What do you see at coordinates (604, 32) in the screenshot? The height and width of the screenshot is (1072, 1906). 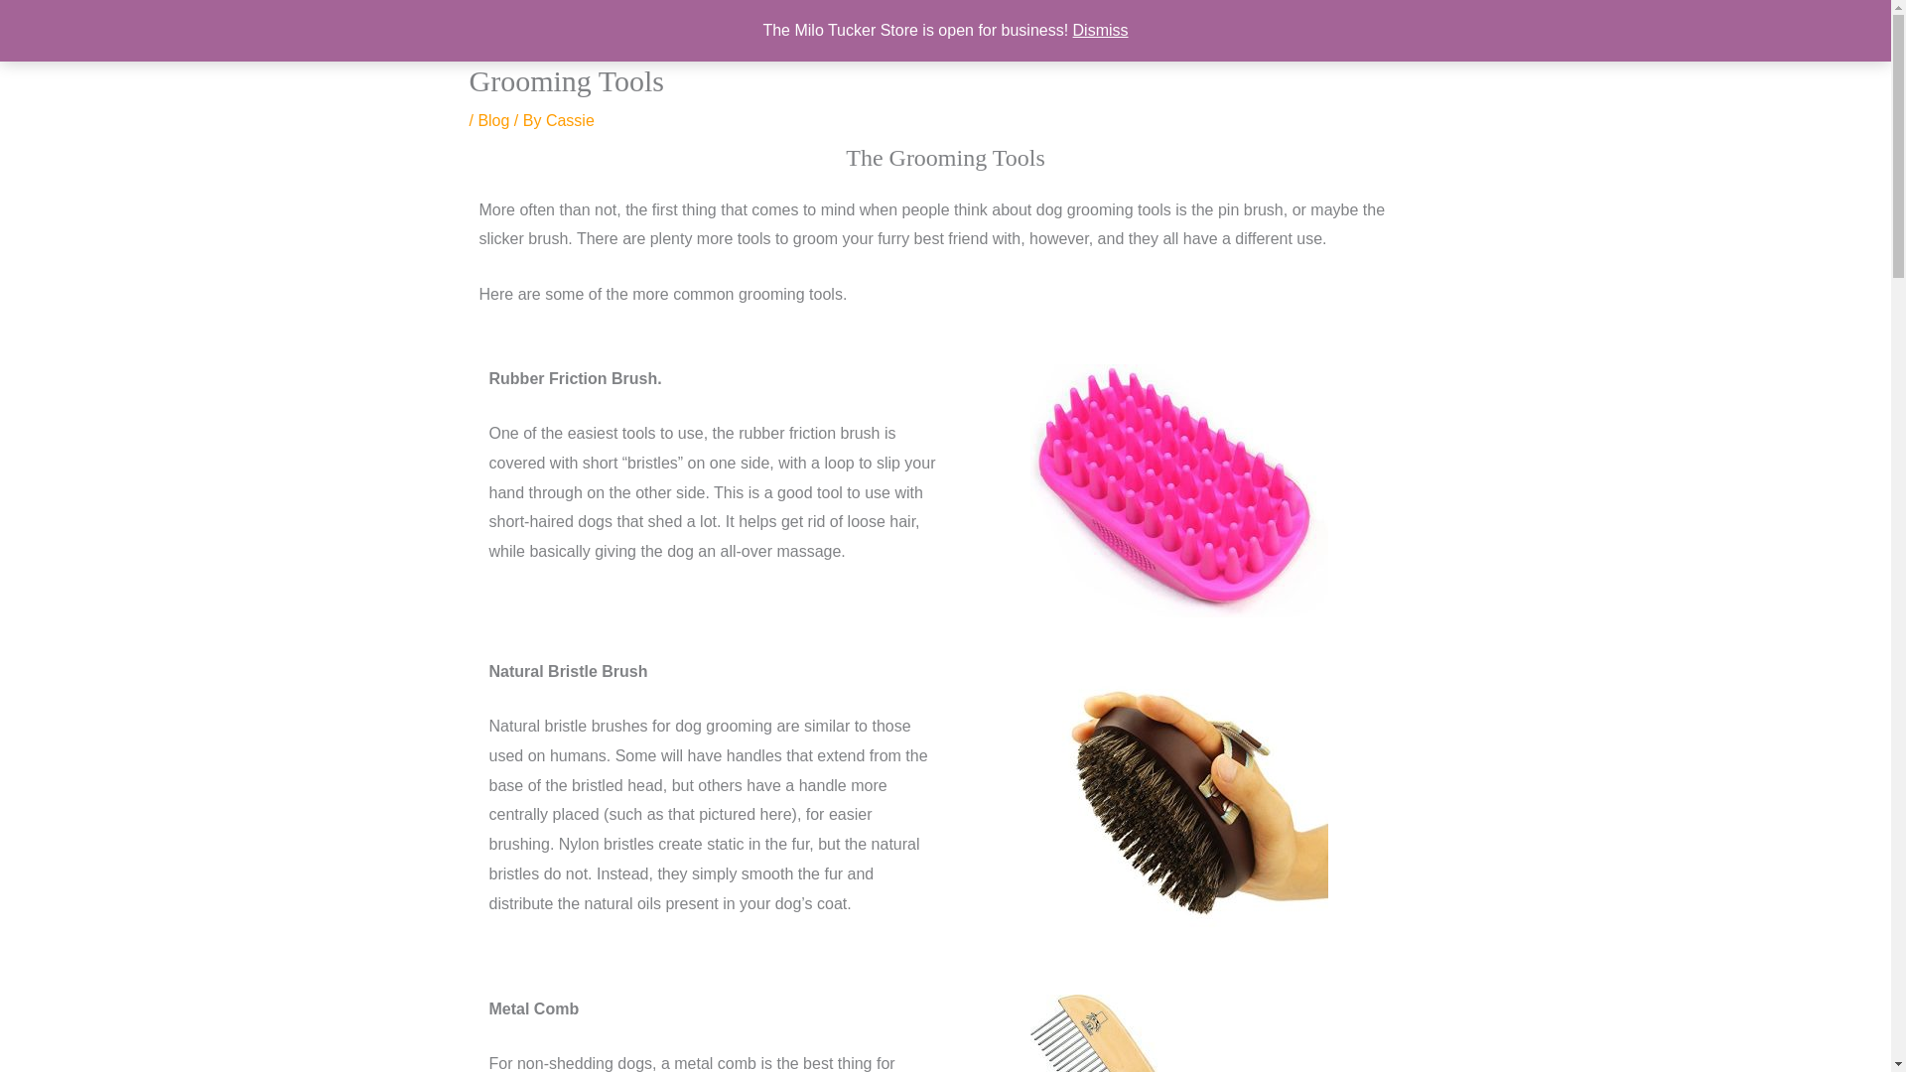 I see `Contact Us` at bounding box center [604, 32].